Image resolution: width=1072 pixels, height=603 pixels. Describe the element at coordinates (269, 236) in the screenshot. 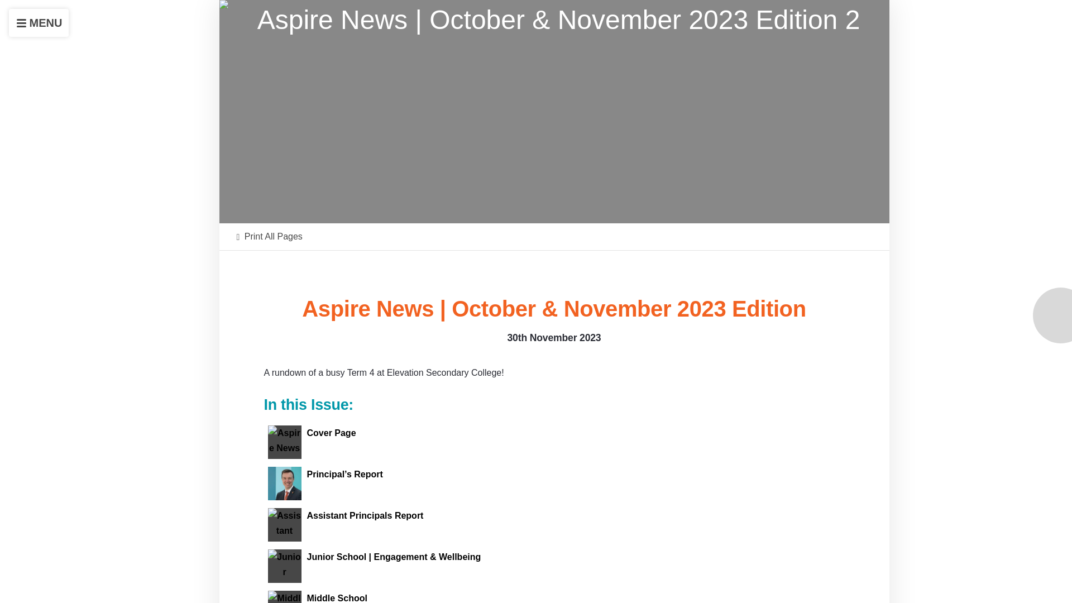

I see `Print All Pages` at that location.